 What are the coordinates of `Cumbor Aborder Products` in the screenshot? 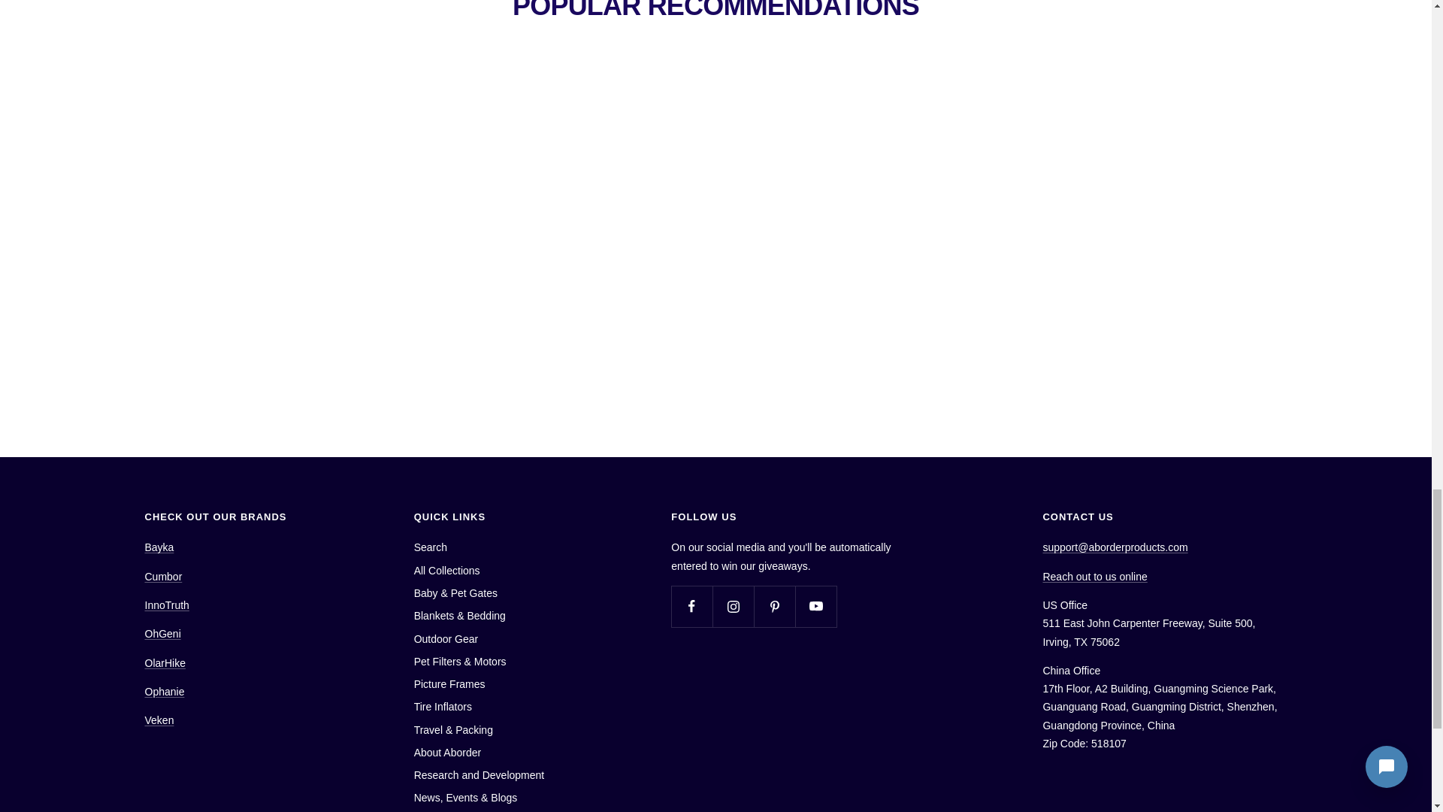 It's located at (162, 577).